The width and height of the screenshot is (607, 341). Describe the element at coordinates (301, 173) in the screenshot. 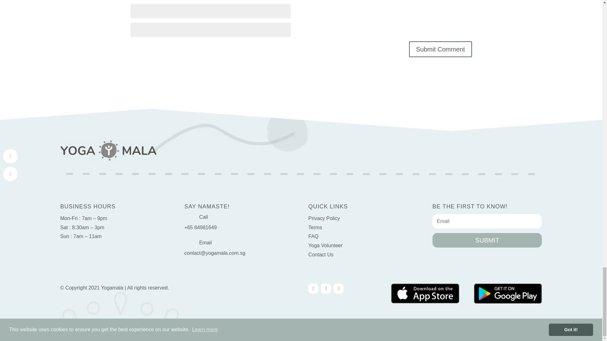

I see `dotted line` at that location.